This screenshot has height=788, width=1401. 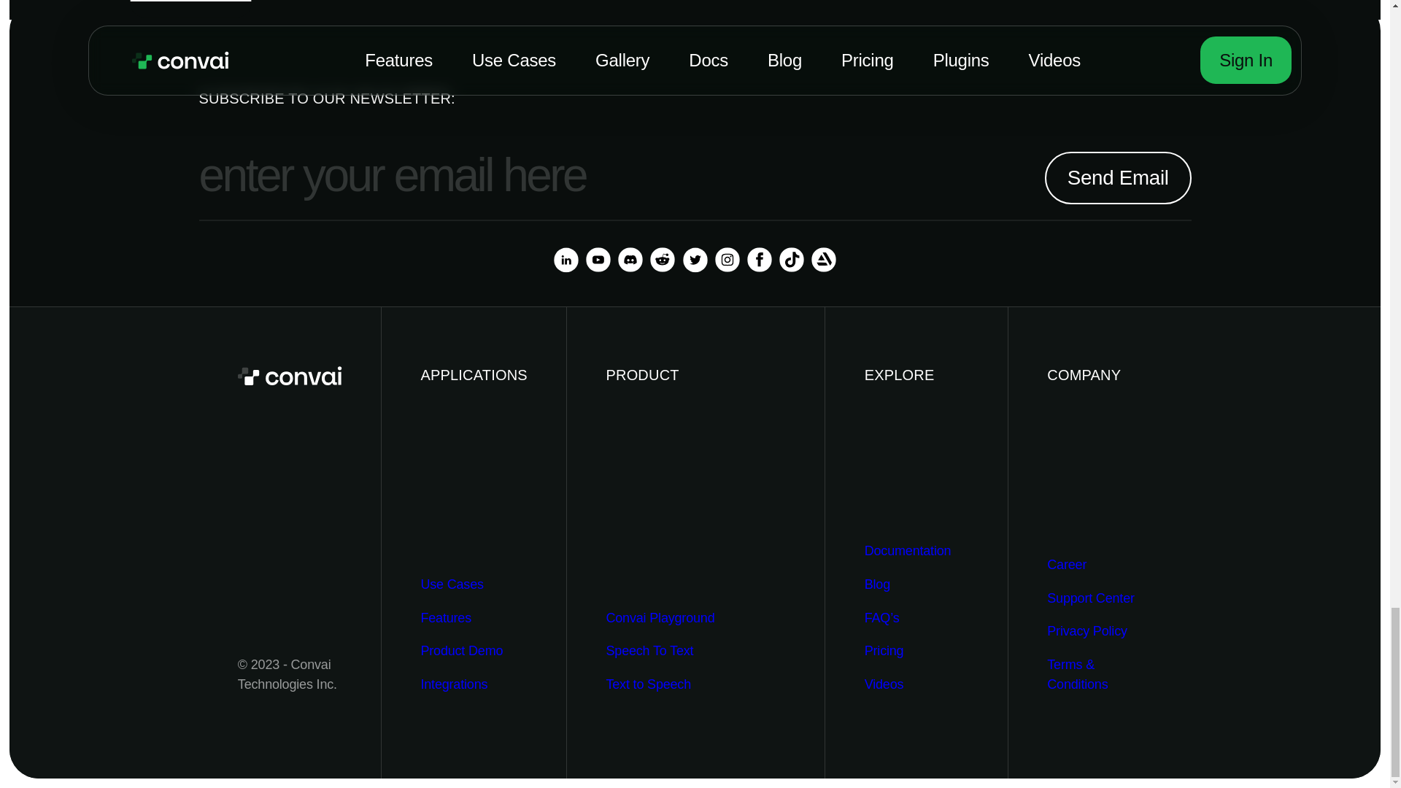 What do you see at coordinates (884, 684) in the screenshot?
I see `Videos` at bounding box center [884, 684].